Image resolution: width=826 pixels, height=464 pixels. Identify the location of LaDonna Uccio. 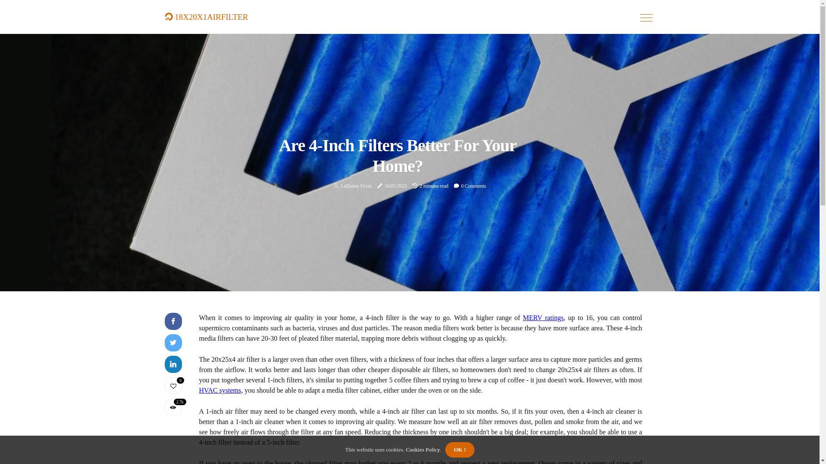
(356, 186).